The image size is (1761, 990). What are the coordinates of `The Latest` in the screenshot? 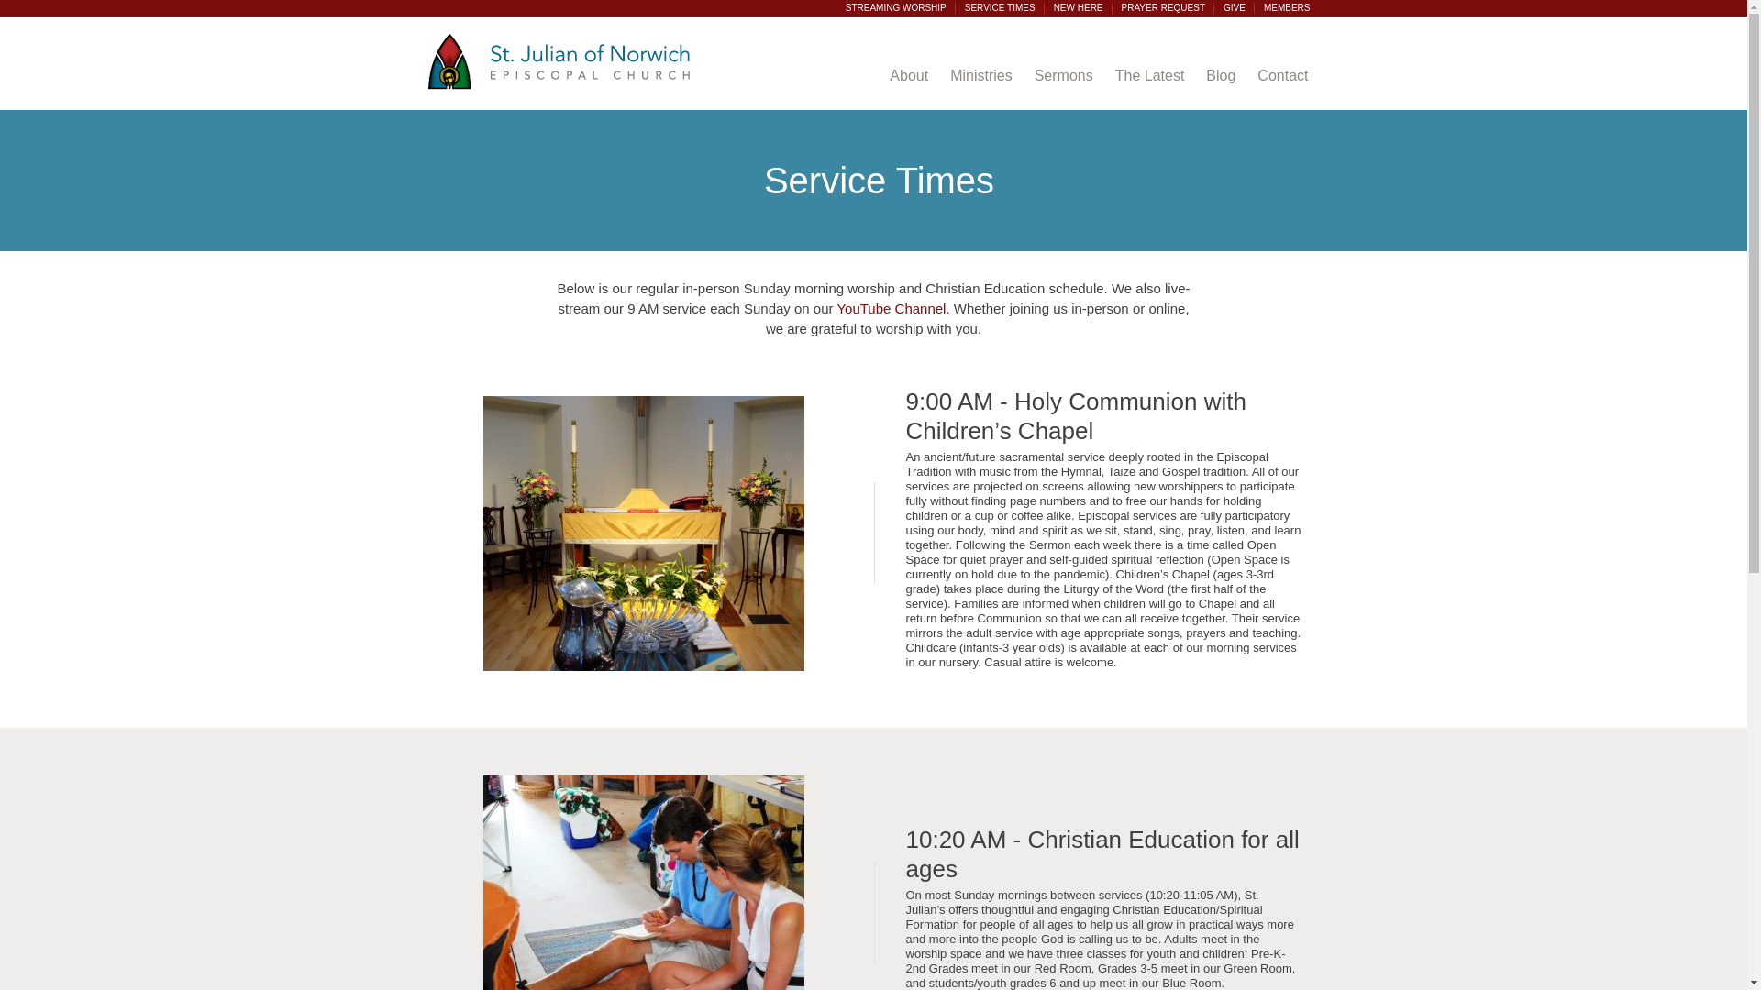 It's located at (1149, 75).